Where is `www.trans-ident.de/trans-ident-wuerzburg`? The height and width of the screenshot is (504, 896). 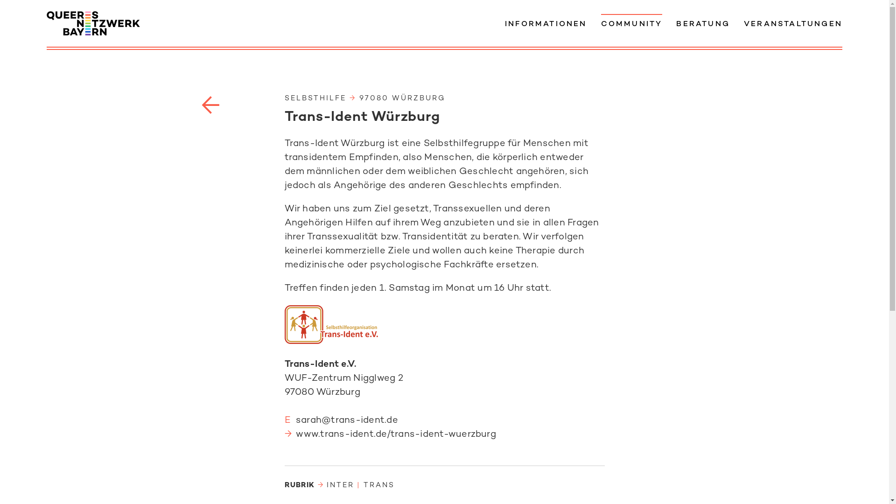 www.trans-ident.de/trans-ident-wuerzburg is located at coordinates (396, 435).